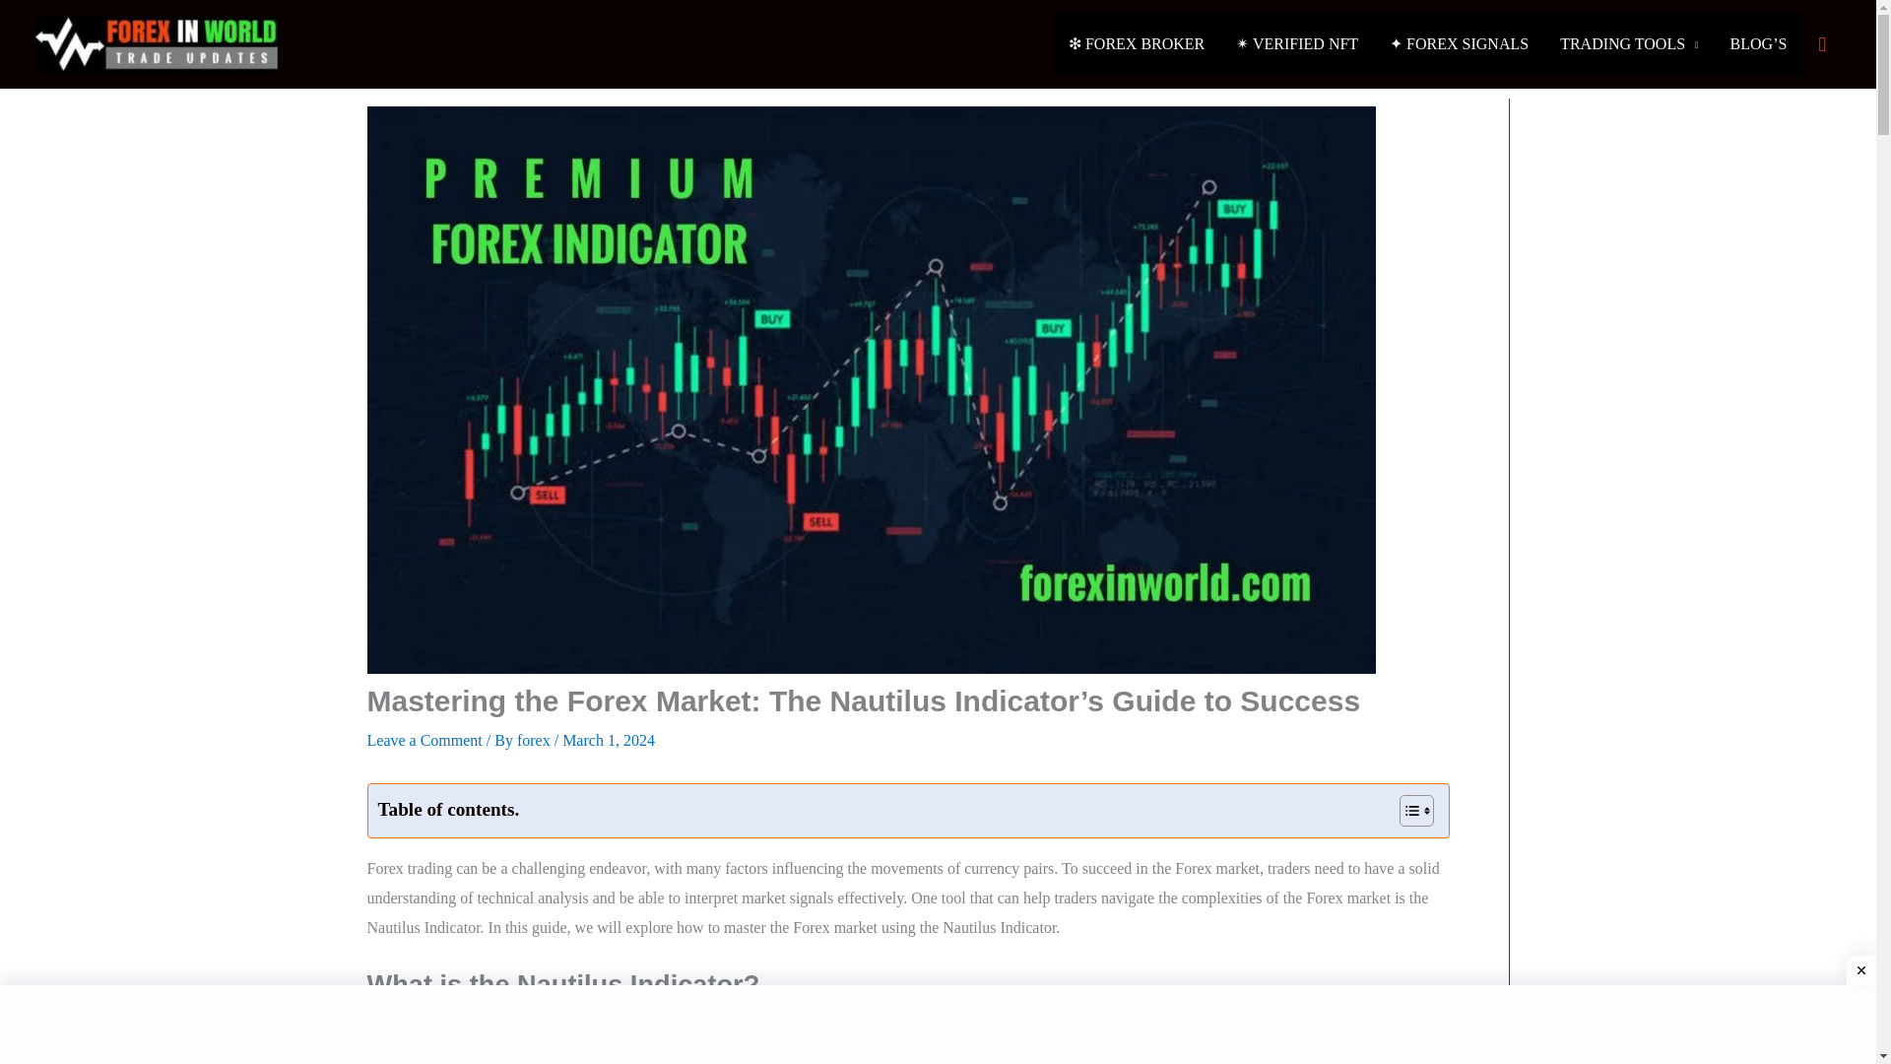 This screenshot has height=1064, width=1891. What do you see at coordinates (1629, 43) in the screenshot?
I see `TRADING TOOLS` at bounding box center [1629, 43].